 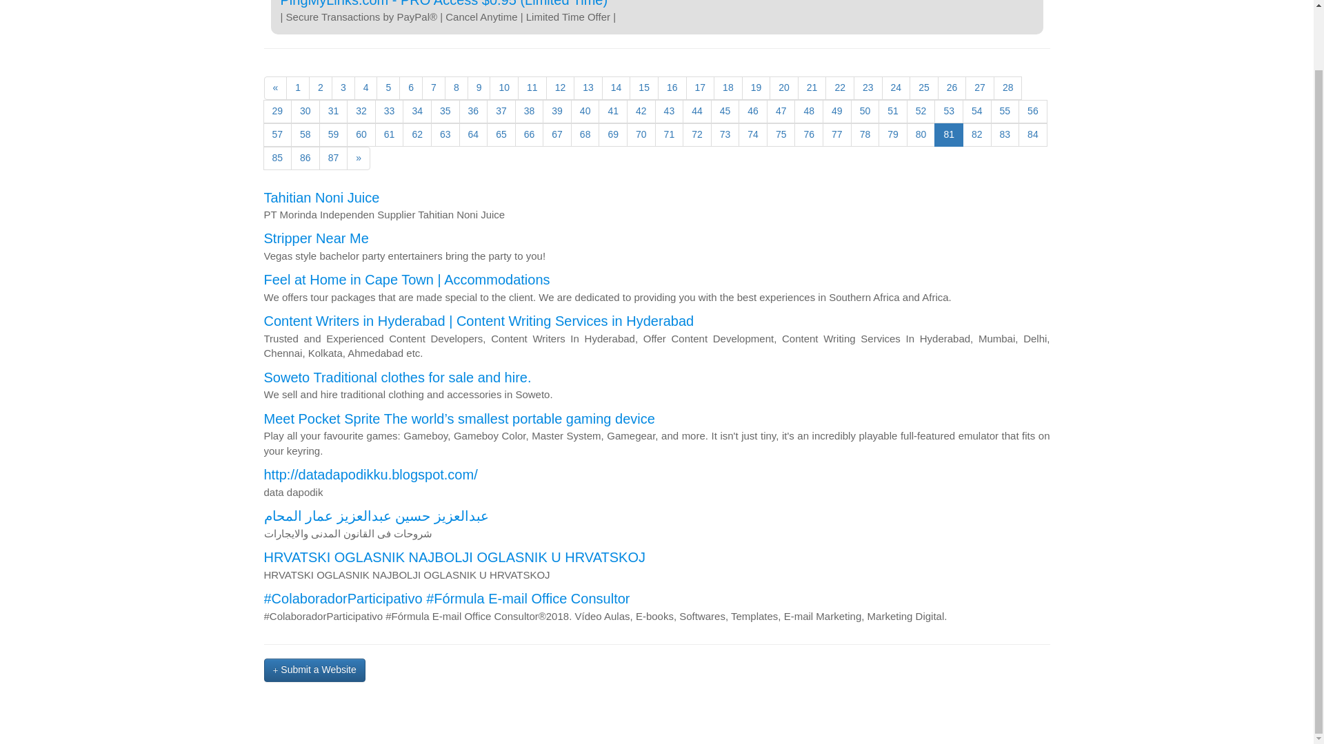 What do you see at coordinates (812, 88) in the screenshot?
I see `21` at bounding box center [812, 88].